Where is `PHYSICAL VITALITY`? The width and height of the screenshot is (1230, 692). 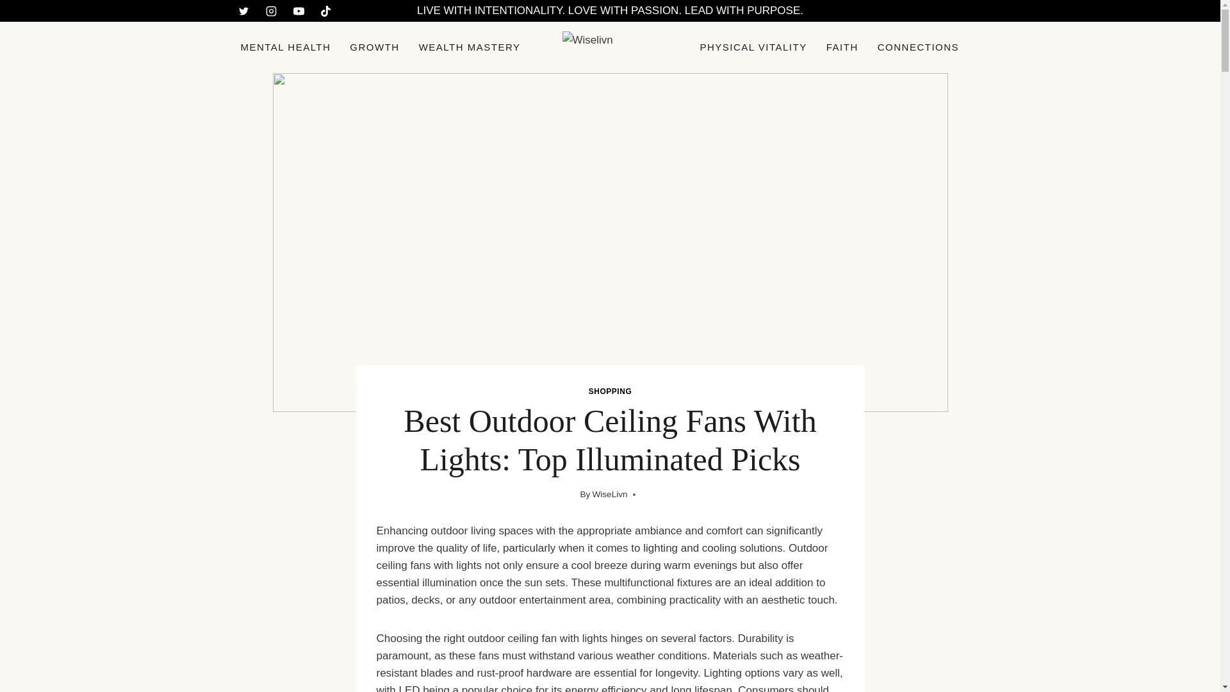
PHYSICAL VITALITY is located at coordinates (753, 47).